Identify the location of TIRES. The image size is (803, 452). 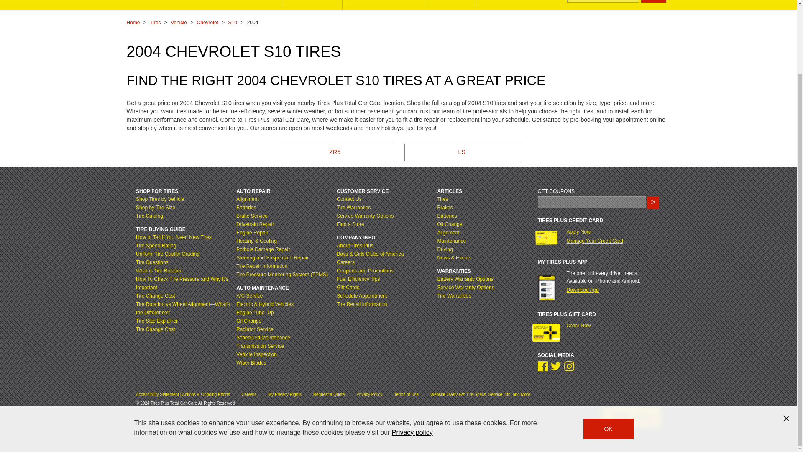
(264, 5).